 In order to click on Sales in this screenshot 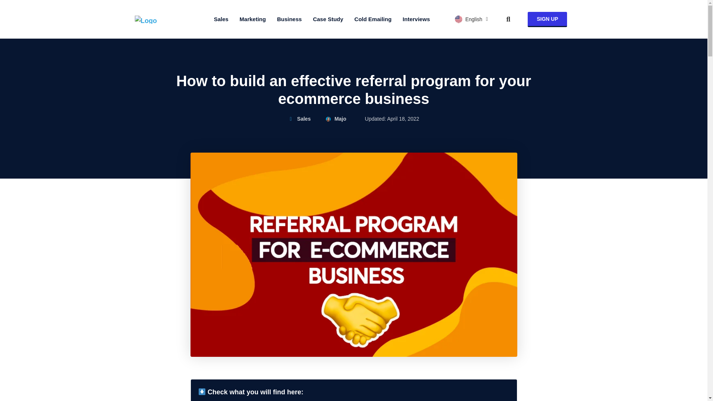, I will do `click(221, 19)`.